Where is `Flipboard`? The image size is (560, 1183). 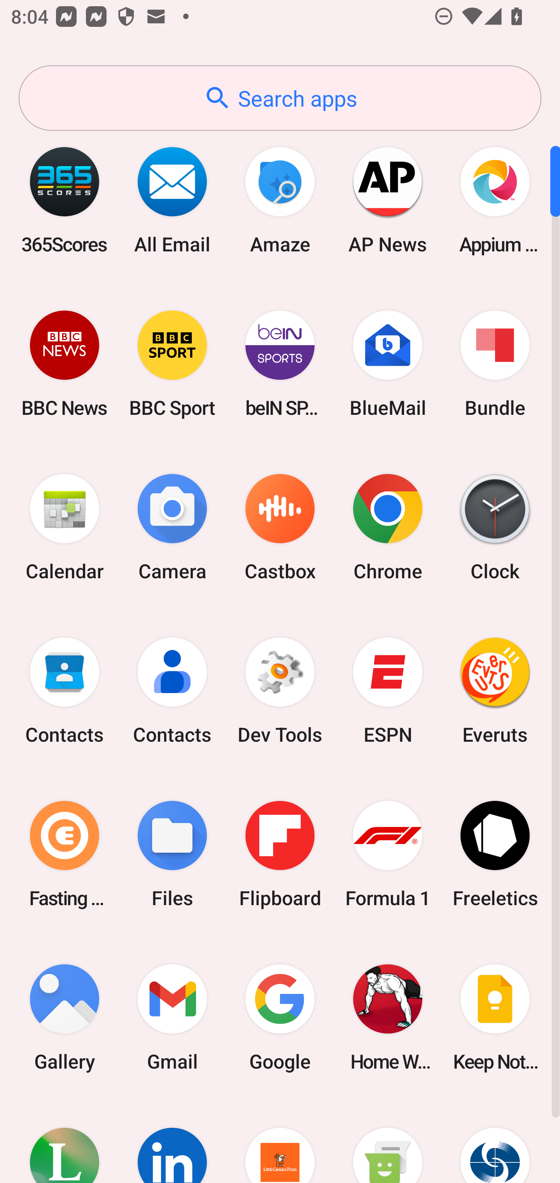
Flipboard is located at coordinates (280, 854).